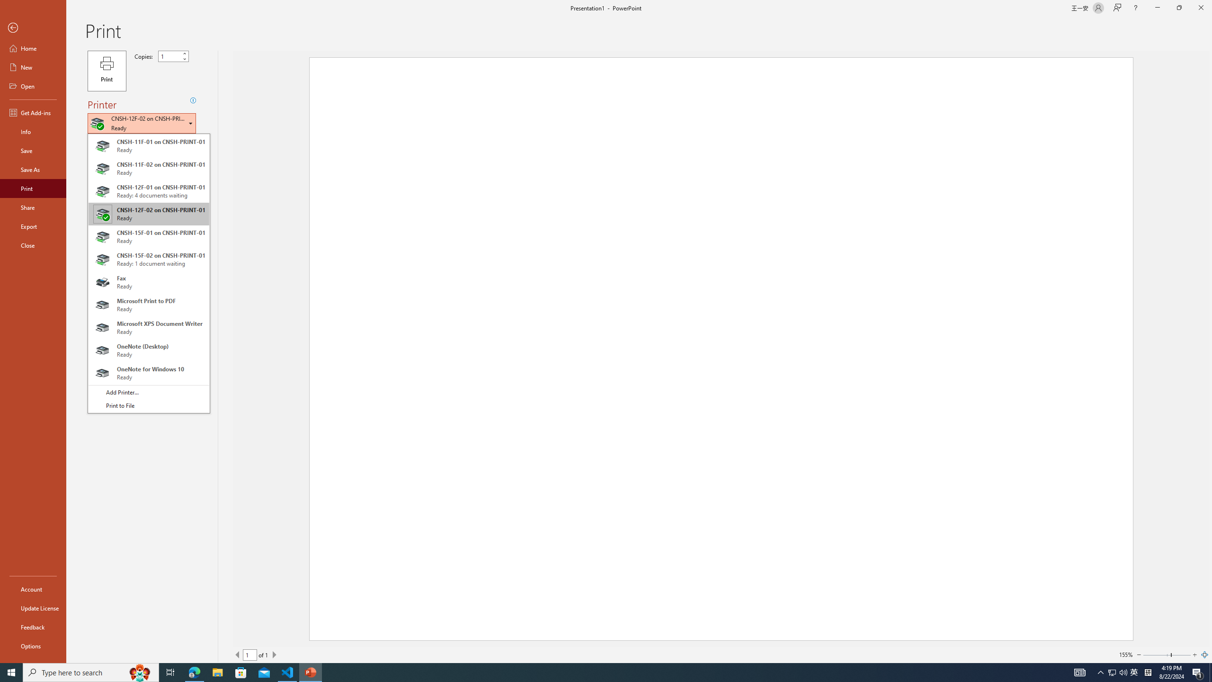  Describe the element at coordinates (1126, 655) in the screenshot. I see `155%` at that location.